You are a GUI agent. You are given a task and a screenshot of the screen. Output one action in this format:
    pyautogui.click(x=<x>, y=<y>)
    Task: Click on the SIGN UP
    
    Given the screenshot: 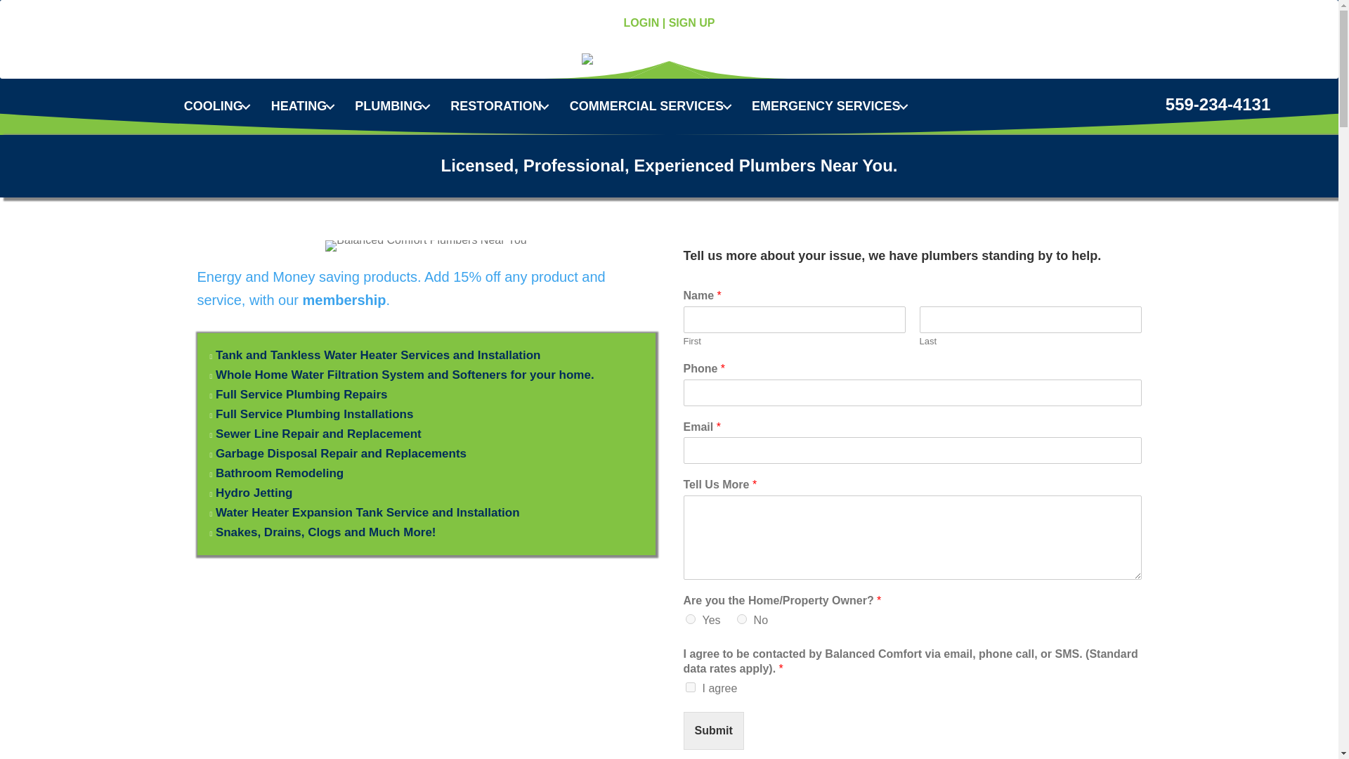 What is the action you would take?
    pyautogui.click(x=691, y=22)
    